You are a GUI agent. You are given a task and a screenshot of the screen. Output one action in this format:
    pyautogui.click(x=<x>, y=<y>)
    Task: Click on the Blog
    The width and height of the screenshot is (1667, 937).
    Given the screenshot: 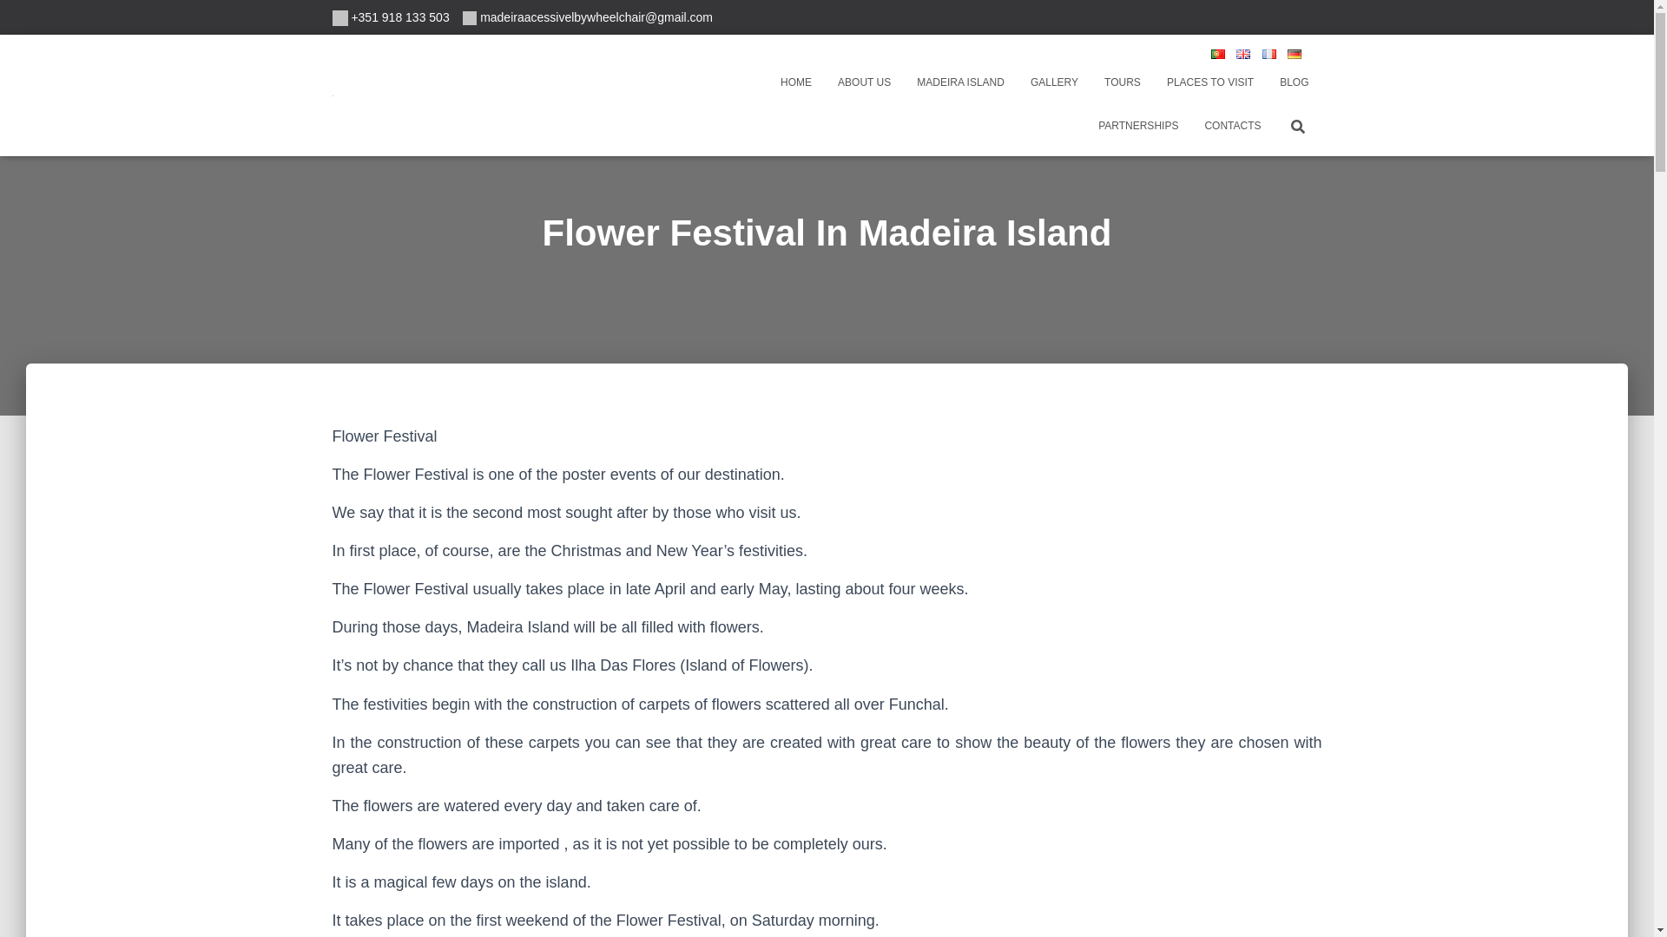 What is the action you would take?
    pyautogui.click(x=1294, y=82)
    